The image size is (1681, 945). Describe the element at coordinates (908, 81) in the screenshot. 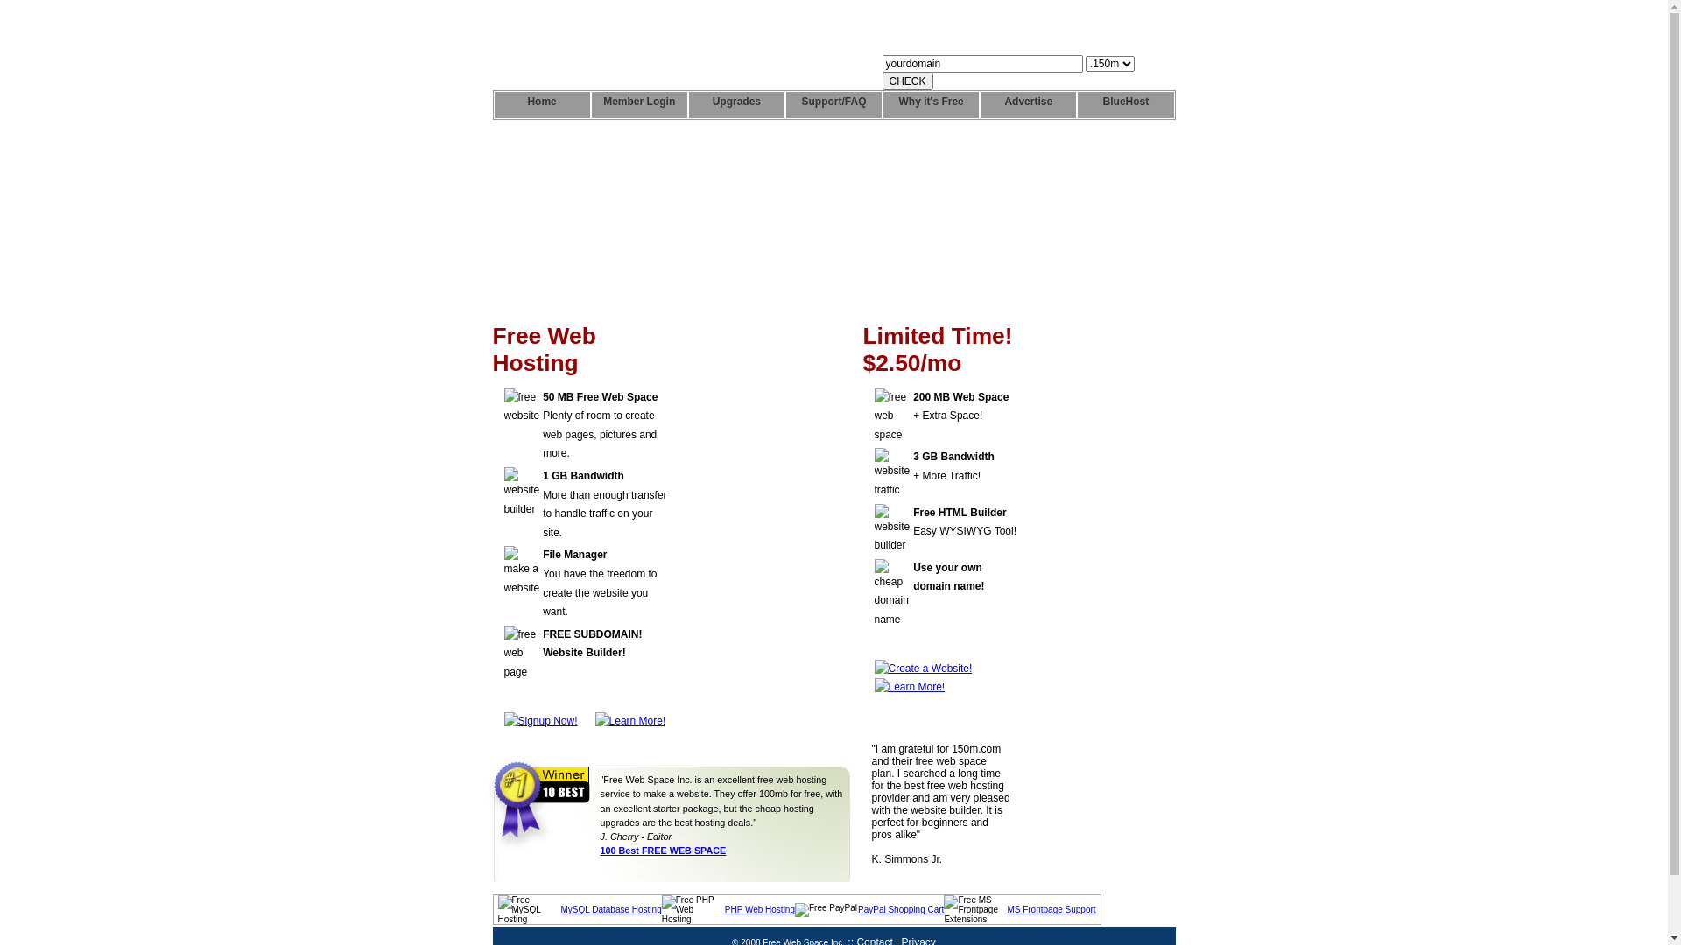

I see `CHECK` at that location.